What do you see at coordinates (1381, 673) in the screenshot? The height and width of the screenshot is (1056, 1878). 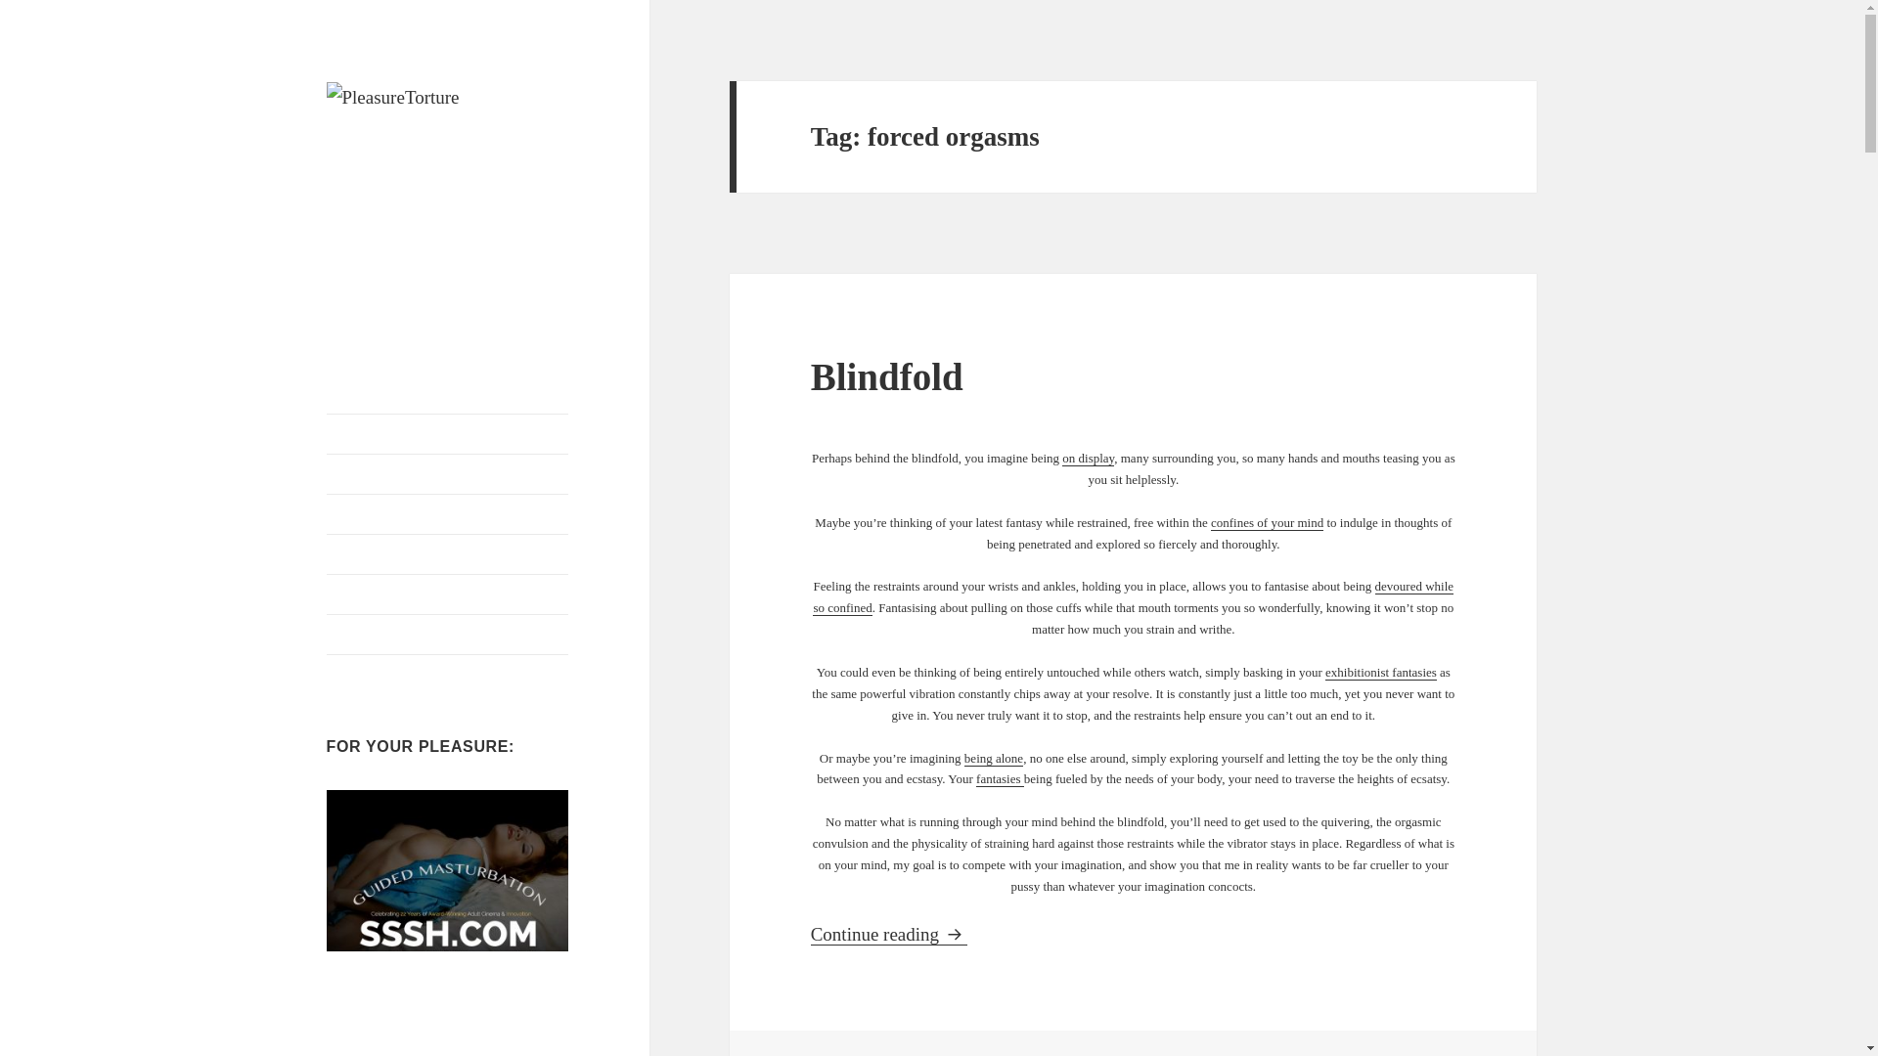 I see `Frequently Asked Questions` at bounding box center [1381, 673].